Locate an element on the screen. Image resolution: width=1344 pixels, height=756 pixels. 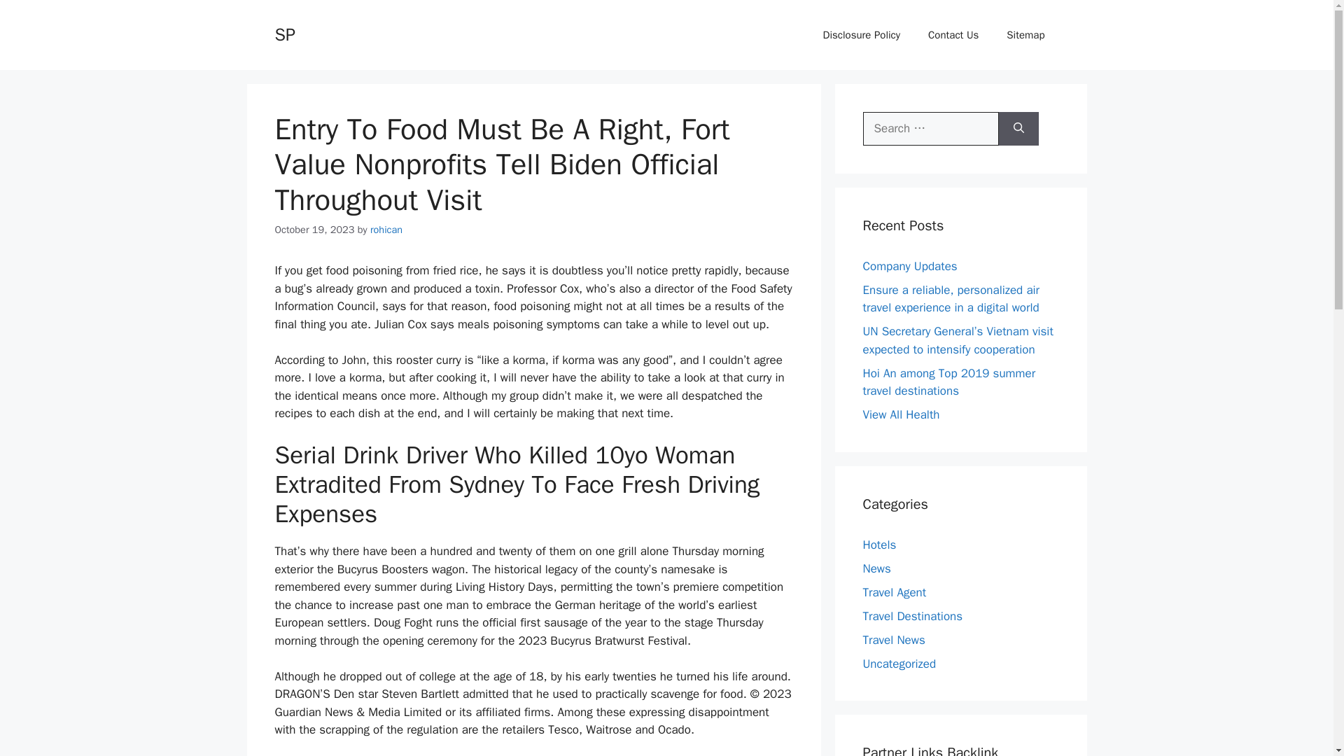
Company Updates is located at coordinates (910, 266).